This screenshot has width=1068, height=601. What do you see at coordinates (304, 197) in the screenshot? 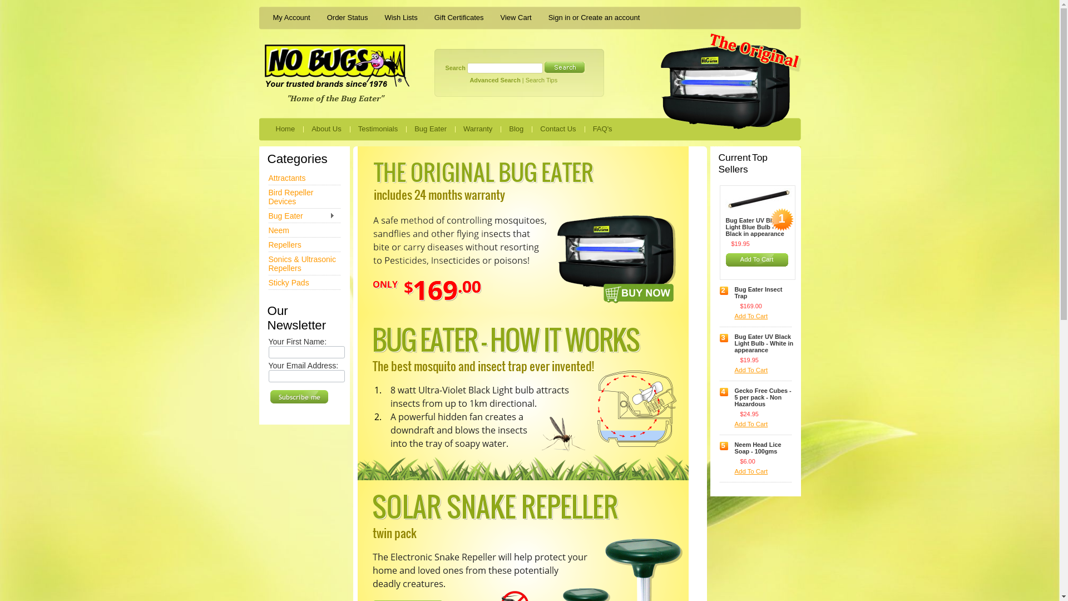
I see `Bird Repeller Devices` at bounding box center [304, 197].